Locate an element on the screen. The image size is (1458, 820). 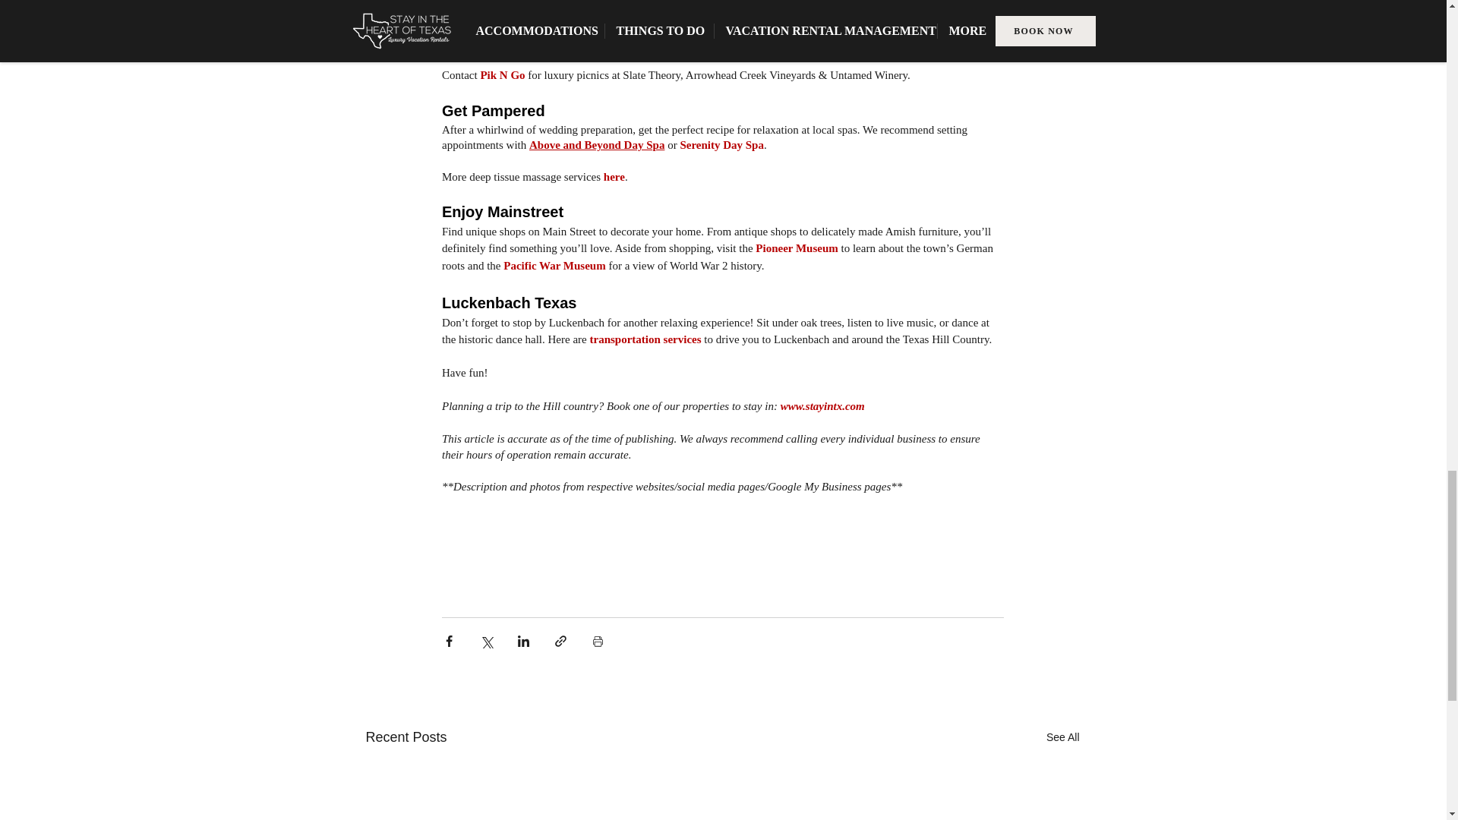
Serenity Day Spa is located at coordinates (721, 144).